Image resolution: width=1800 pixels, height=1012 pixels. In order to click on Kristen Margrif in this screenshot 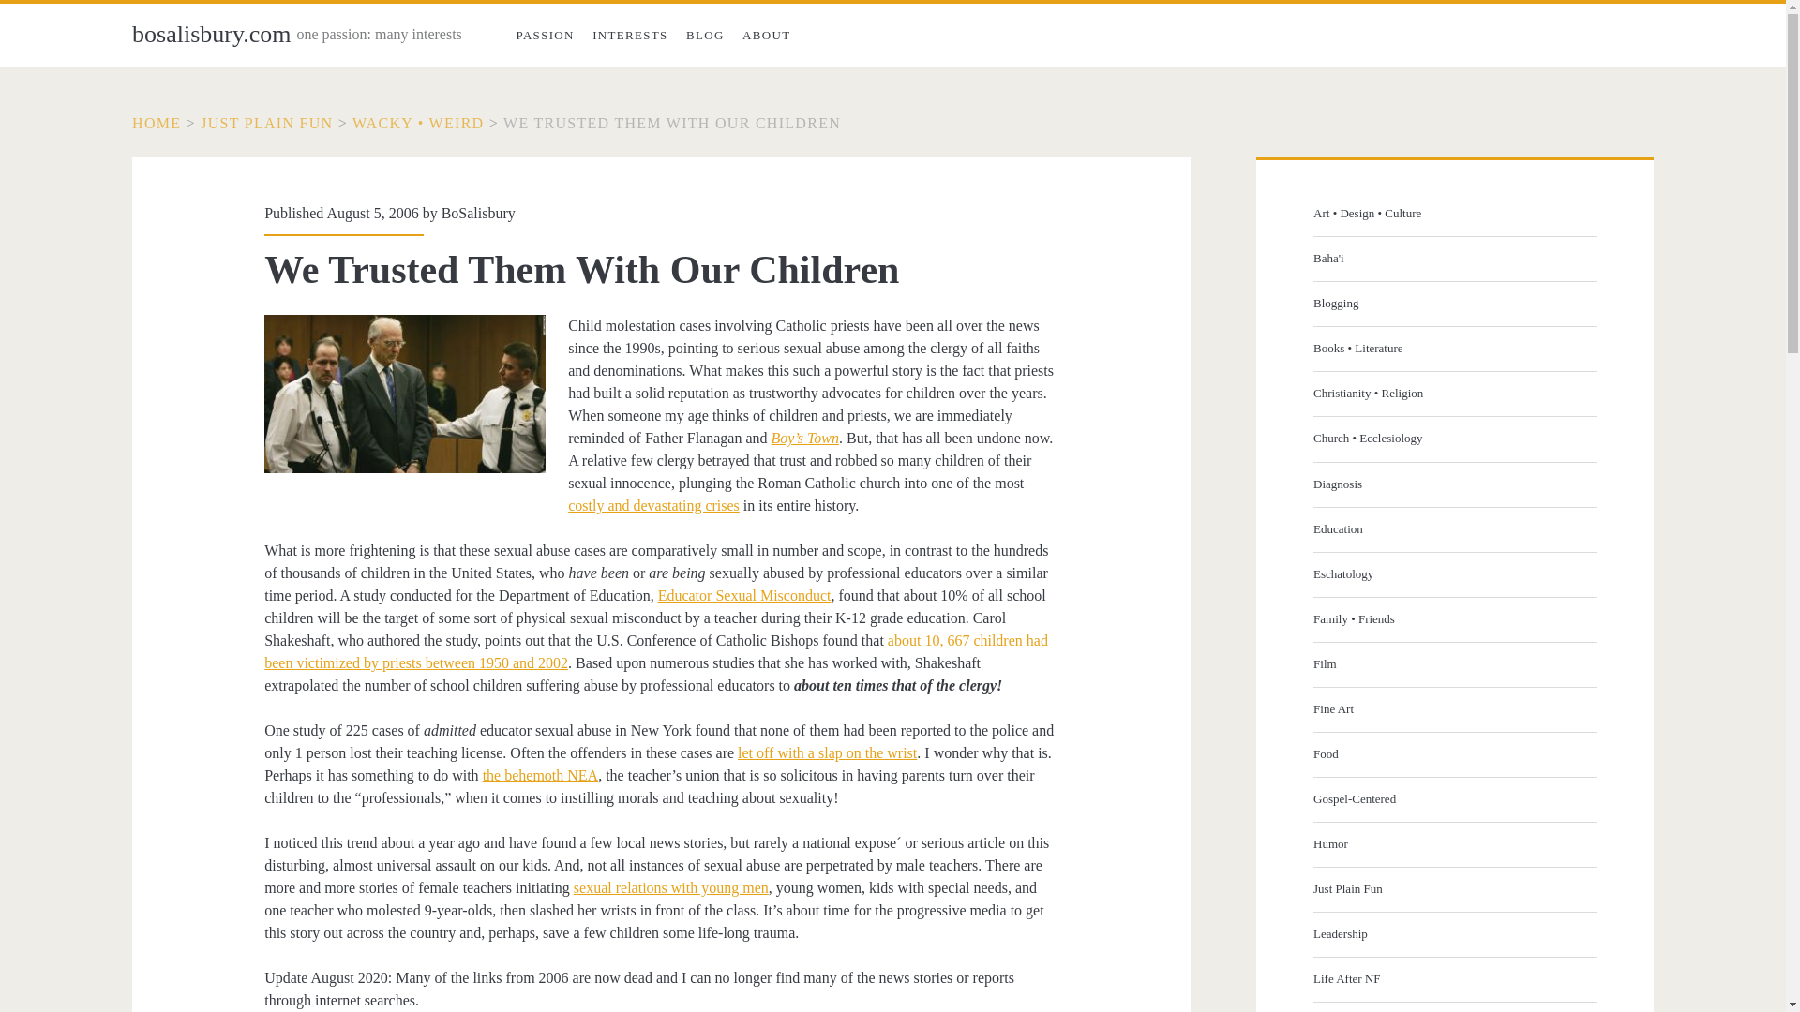, I will do `click(671, 886)`.